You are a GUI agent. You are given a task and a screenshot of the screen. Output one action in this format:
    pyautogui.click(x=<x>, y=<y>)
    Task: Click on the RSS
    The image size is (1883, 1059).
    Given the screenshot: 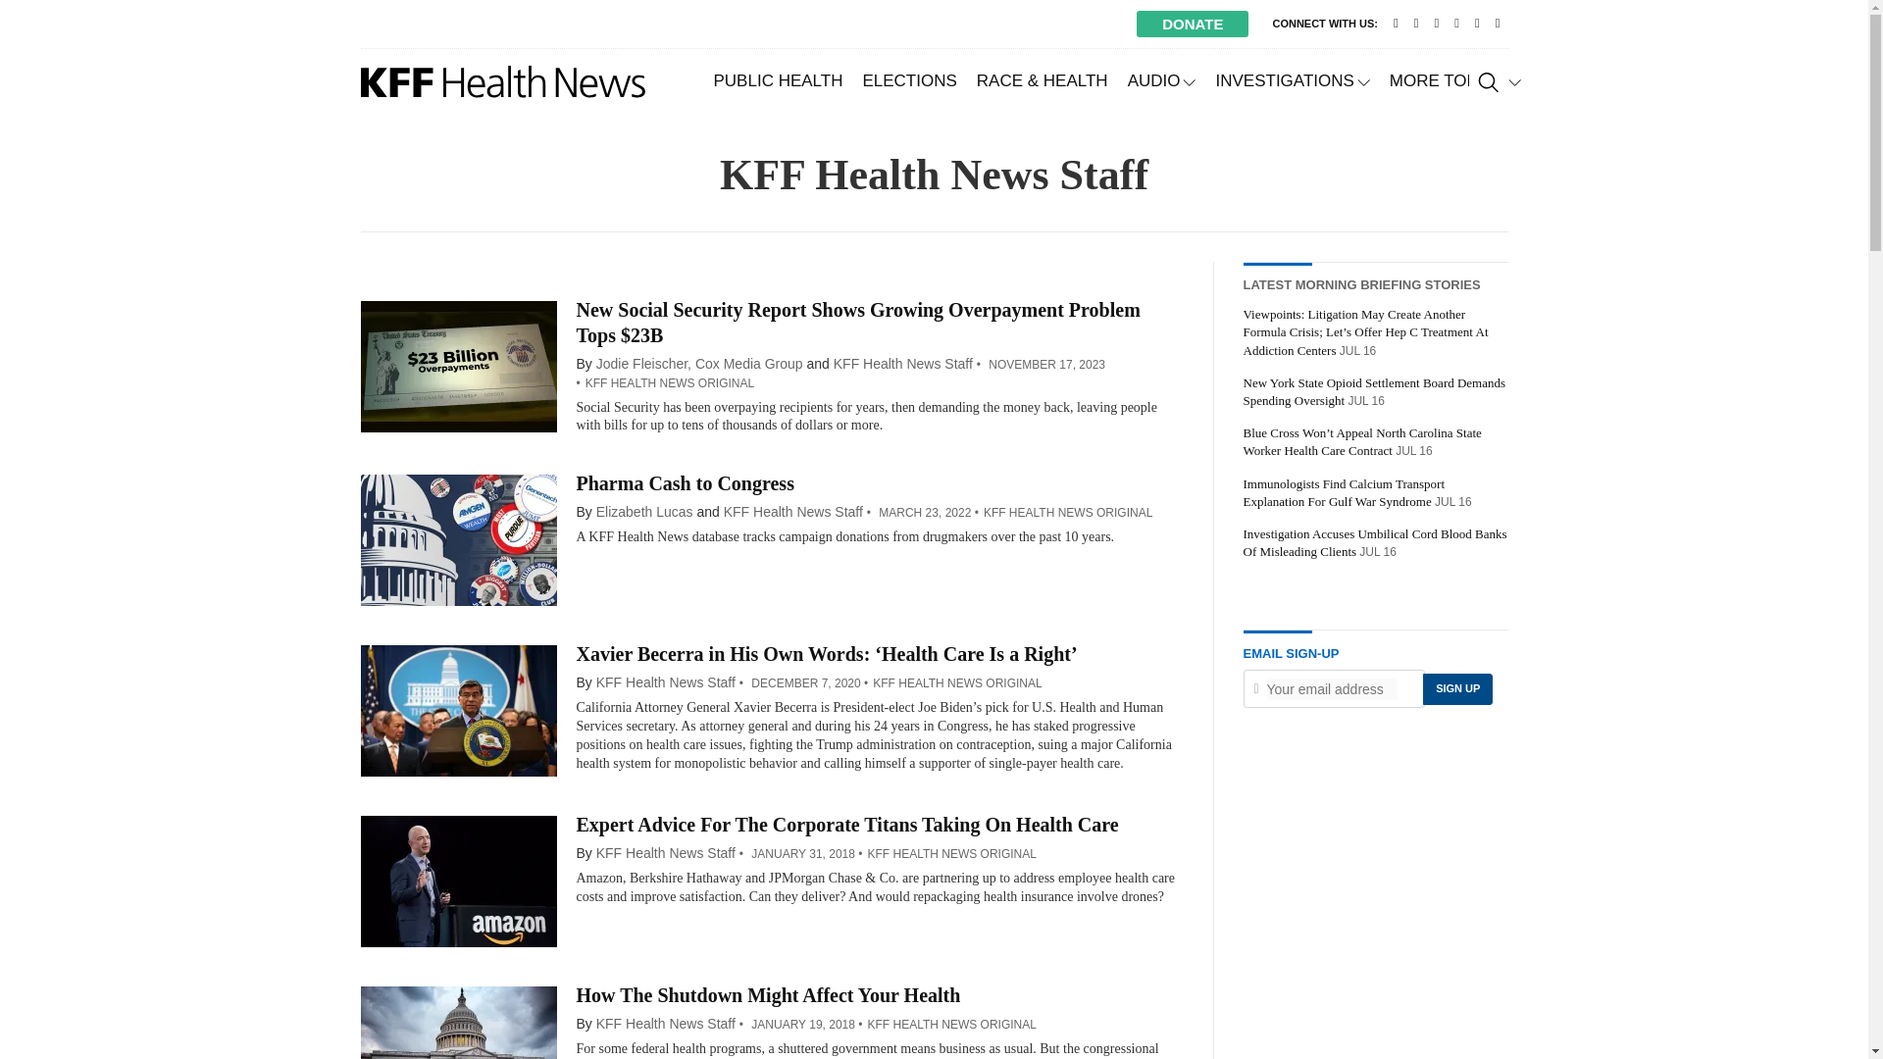 What is the action you would take?
    pyautogui.click(x=1497, y=24)
    